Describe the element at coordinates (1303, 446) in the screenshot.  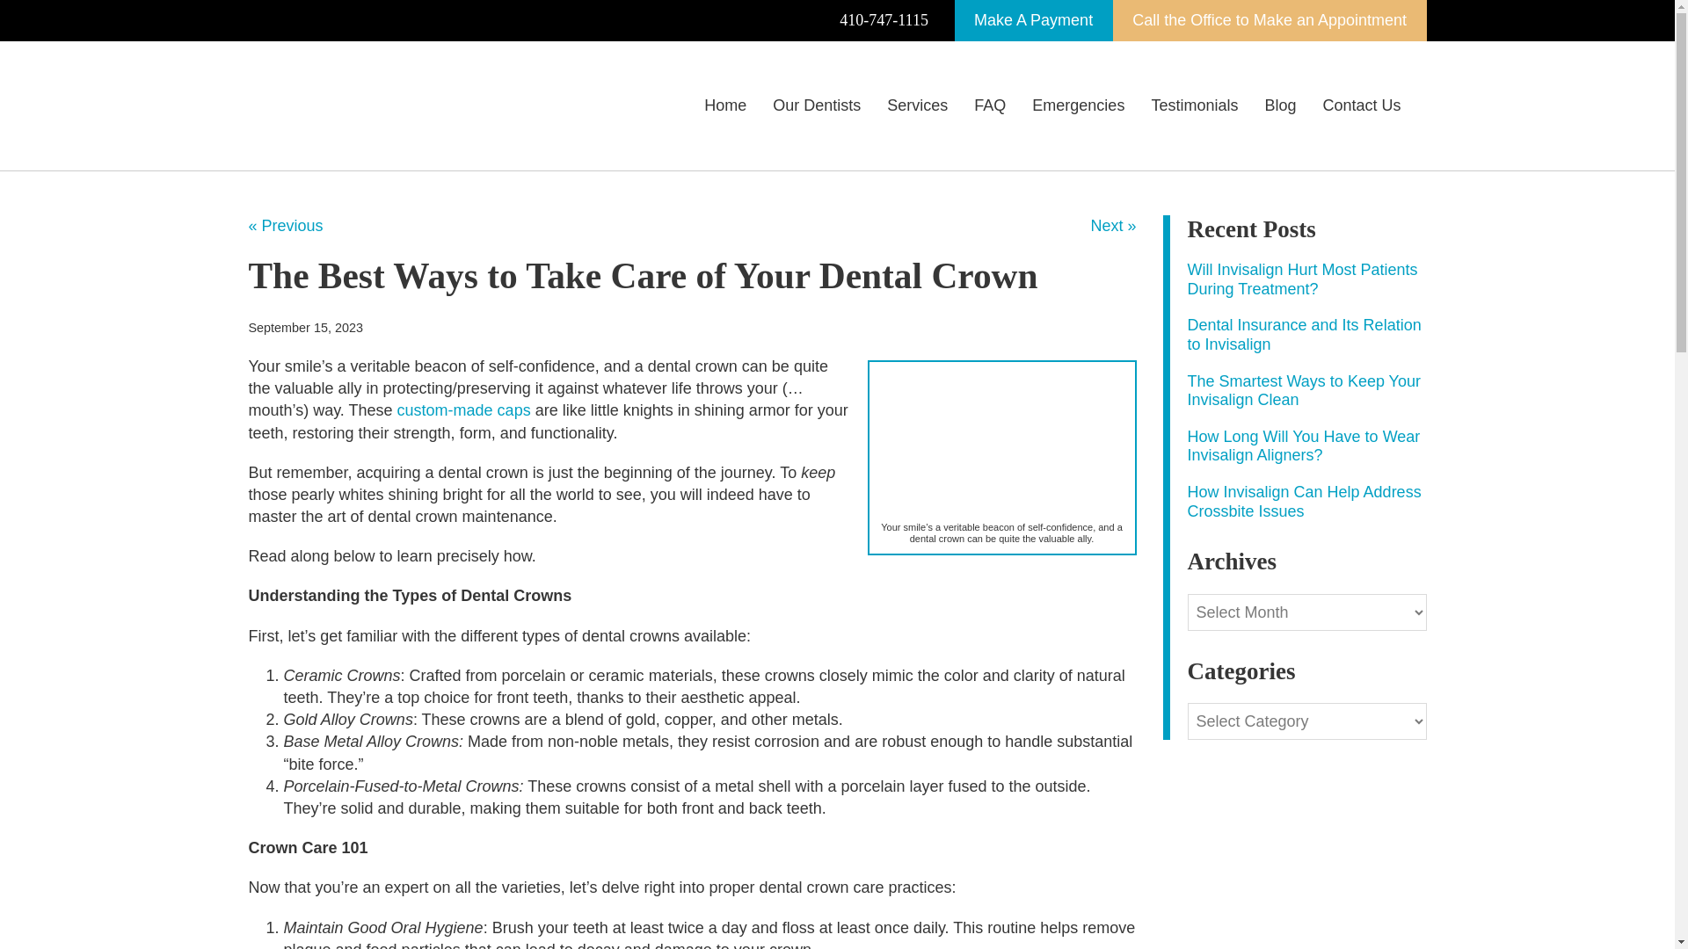
I see `How Long Will You Have to Wear Invisalign Aligners?` at that location.